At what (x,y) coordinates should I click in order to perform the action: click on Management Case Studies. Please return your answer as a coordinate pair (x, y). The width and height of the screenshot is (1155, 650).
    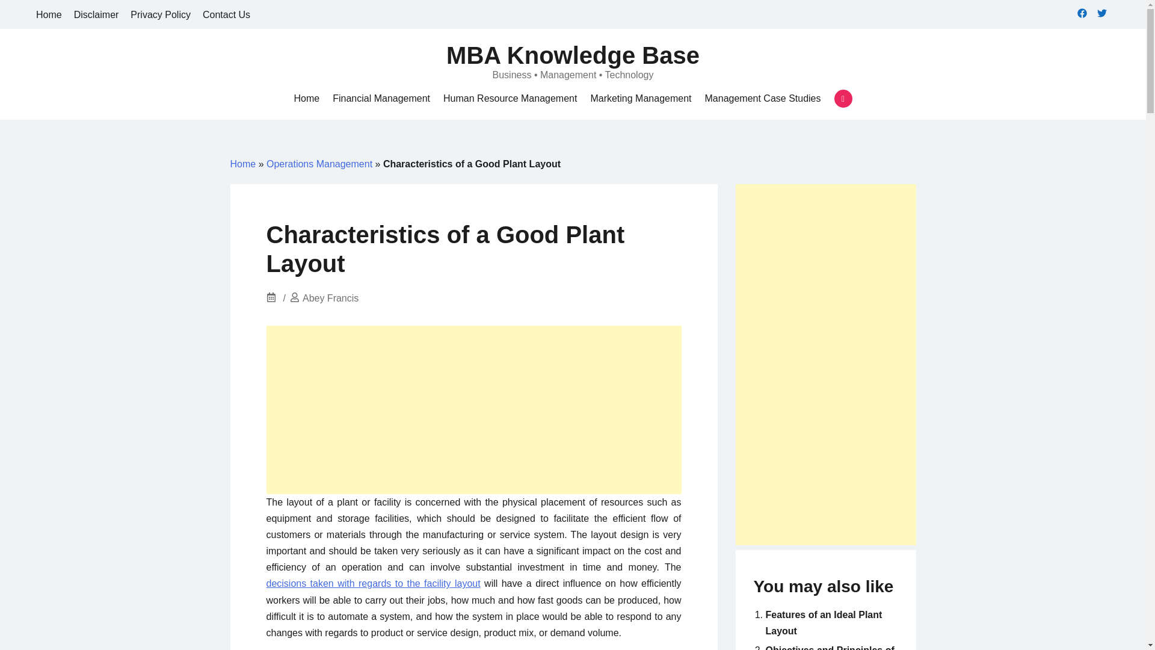
    Looking at the image, I should click on (763, 99).